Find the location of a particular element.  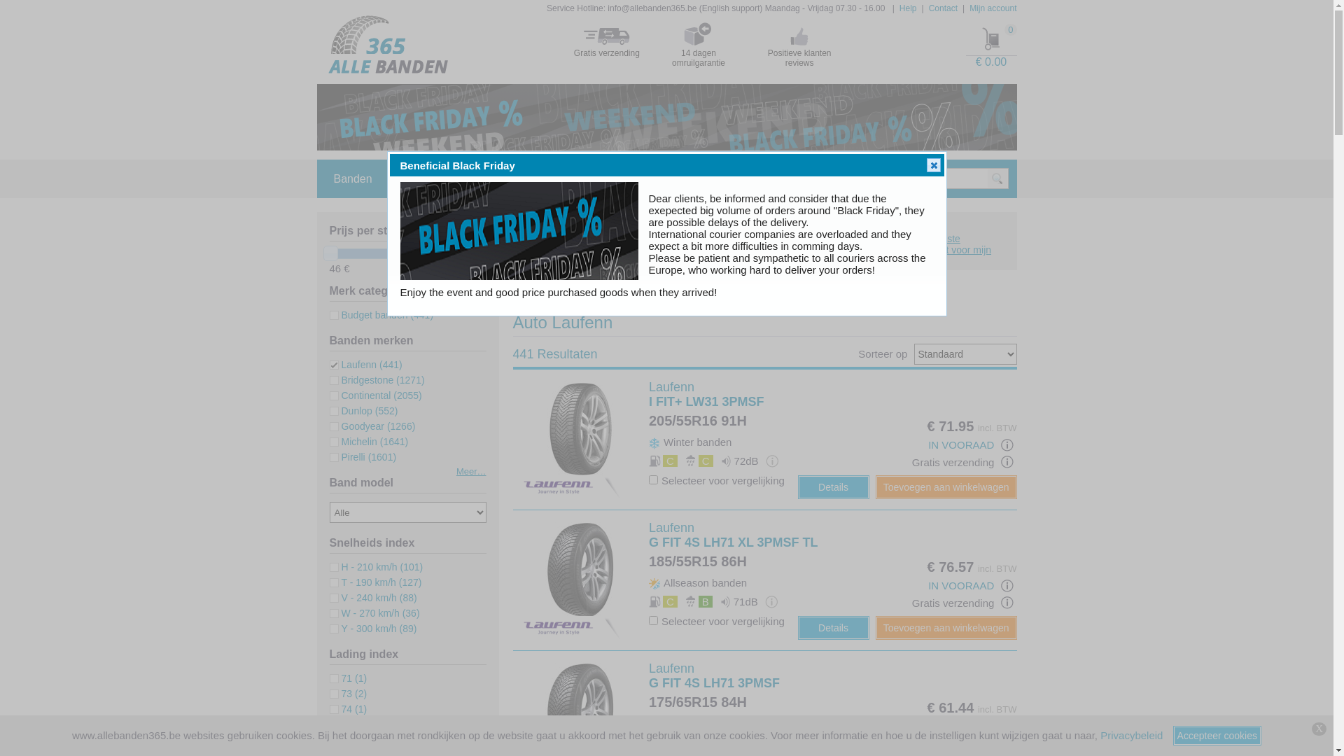

Contact is located at coordinates (944, 8).